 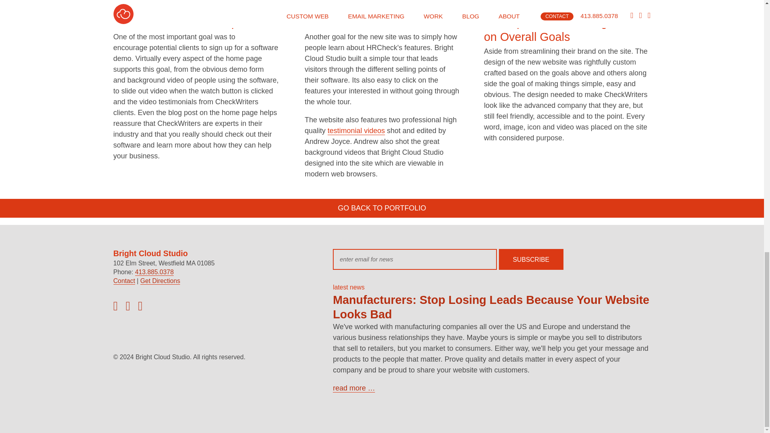 I want to click on 413.885.0378, so click(x=154, y=272).